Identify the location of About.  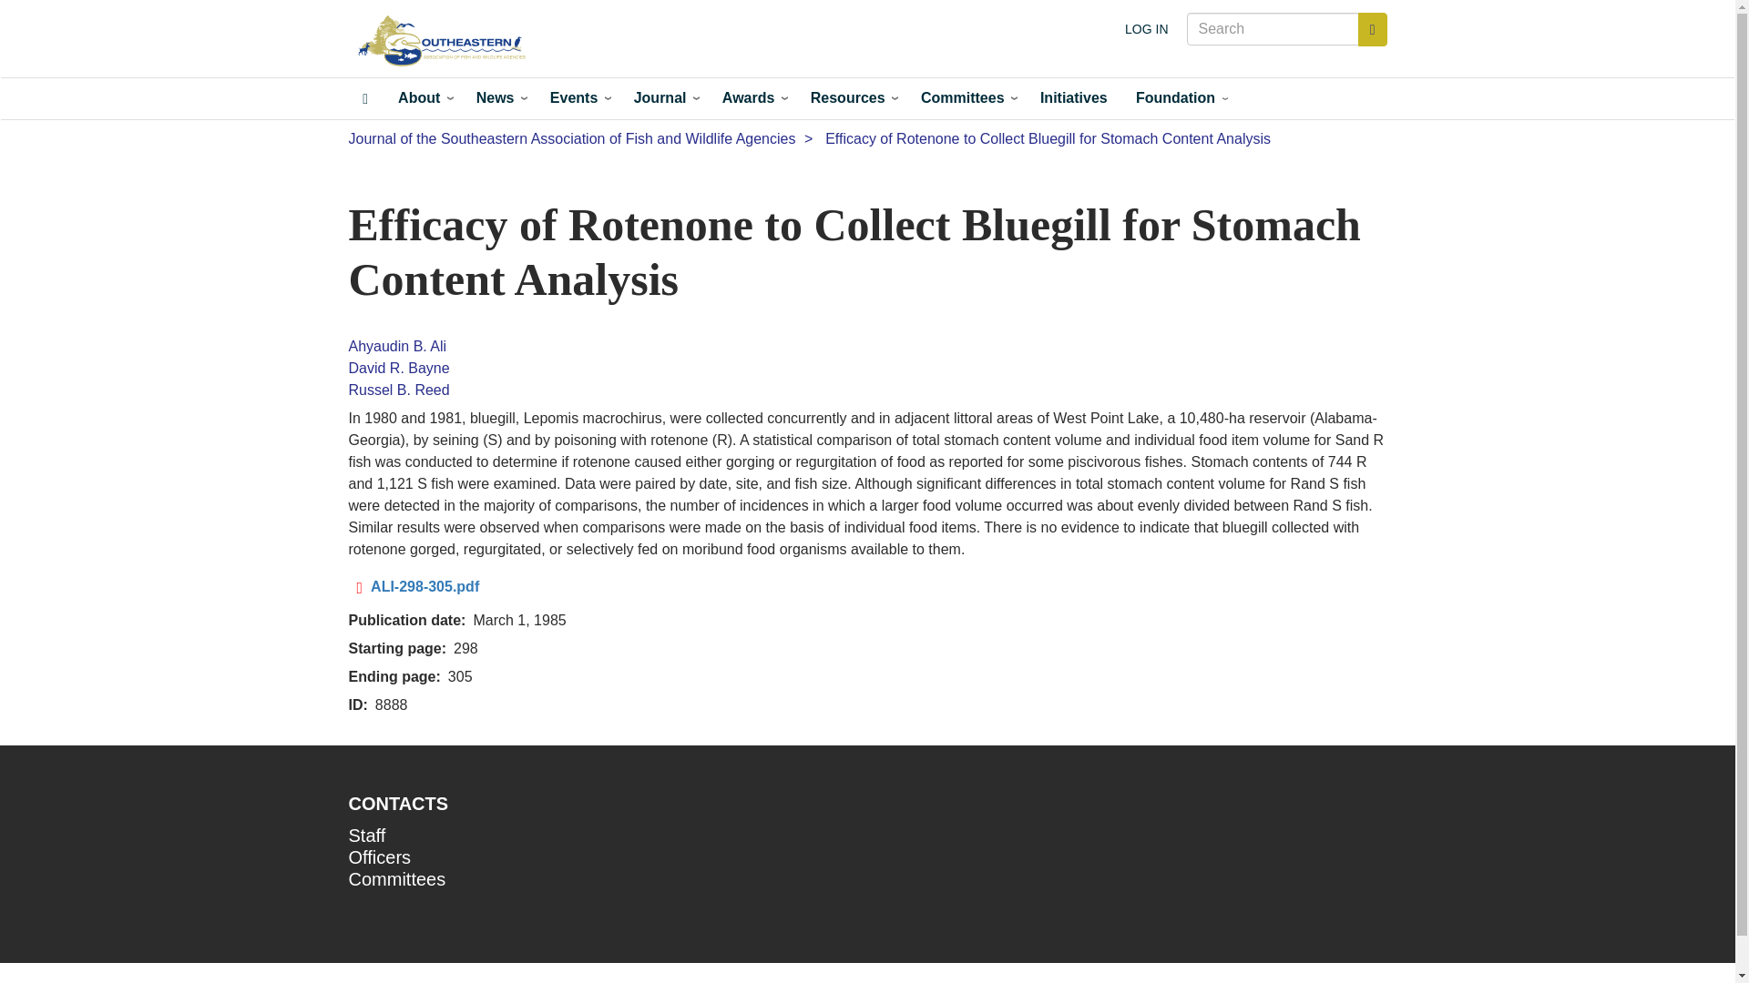
(422, 98).